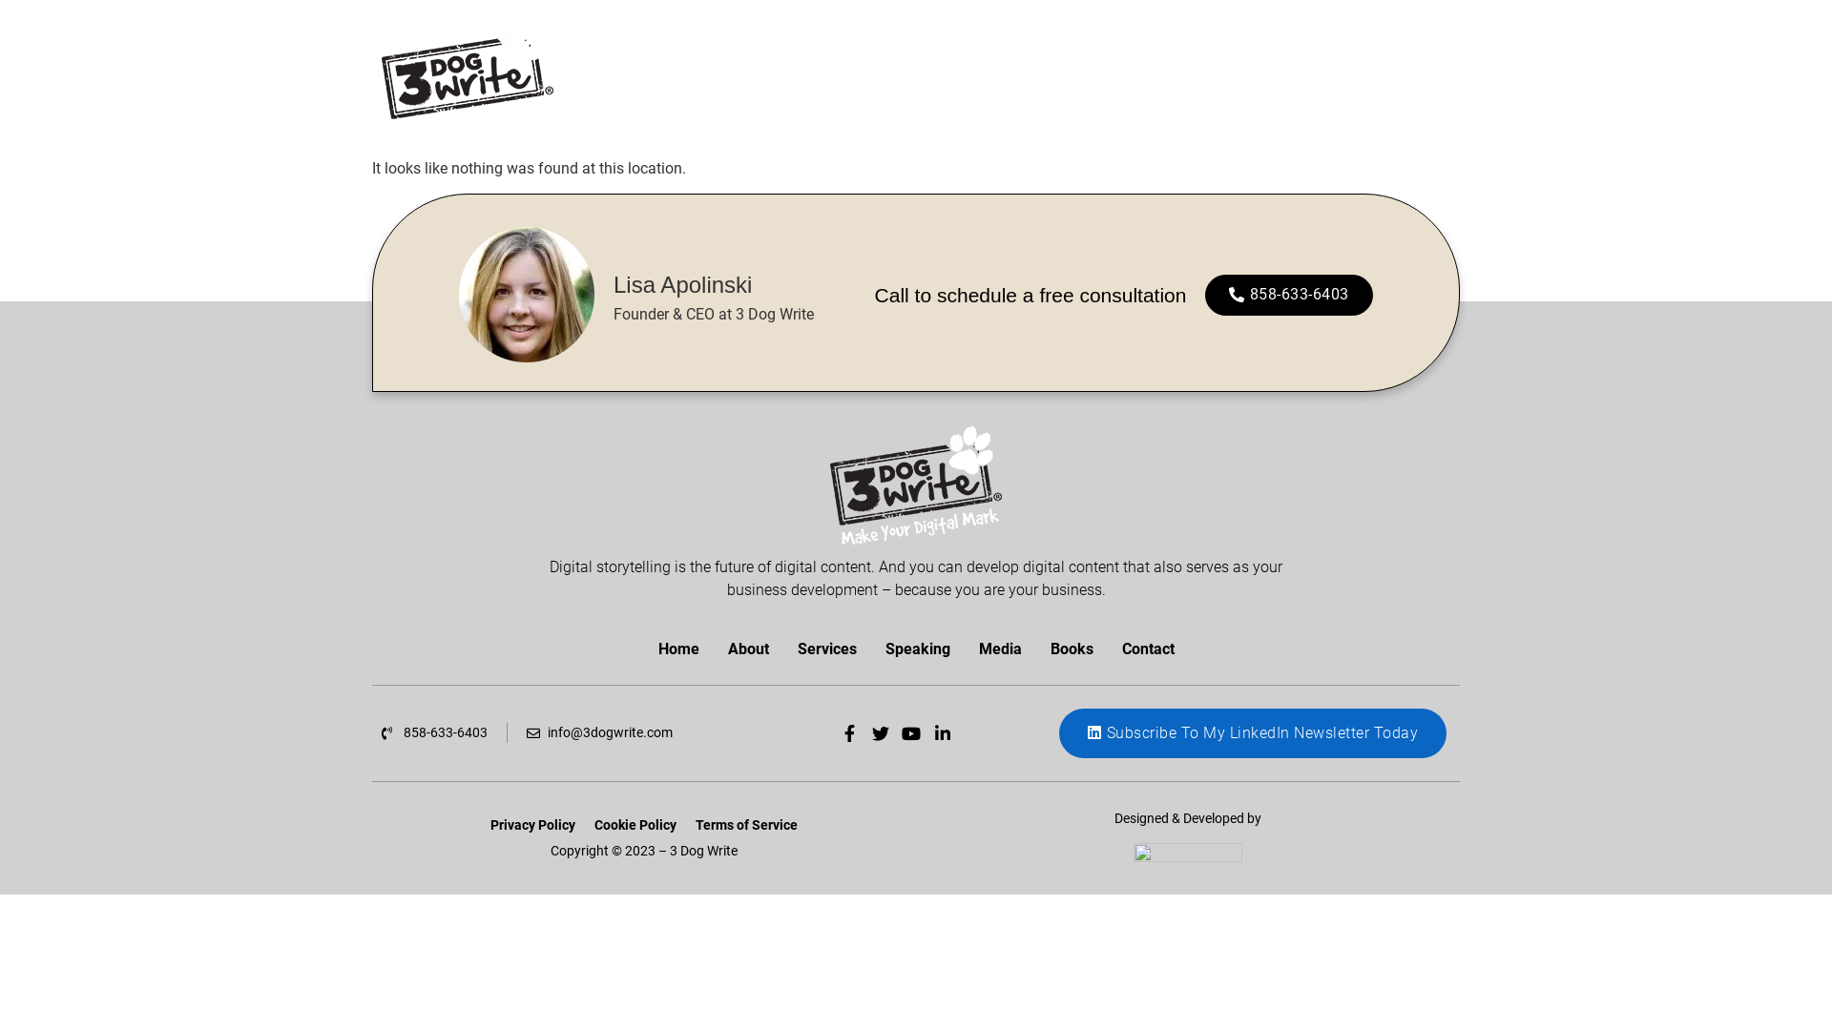 Image resolution: width=1832 pixels, height=1030 pixels. I want to click on Speaking, so click(916, 649).